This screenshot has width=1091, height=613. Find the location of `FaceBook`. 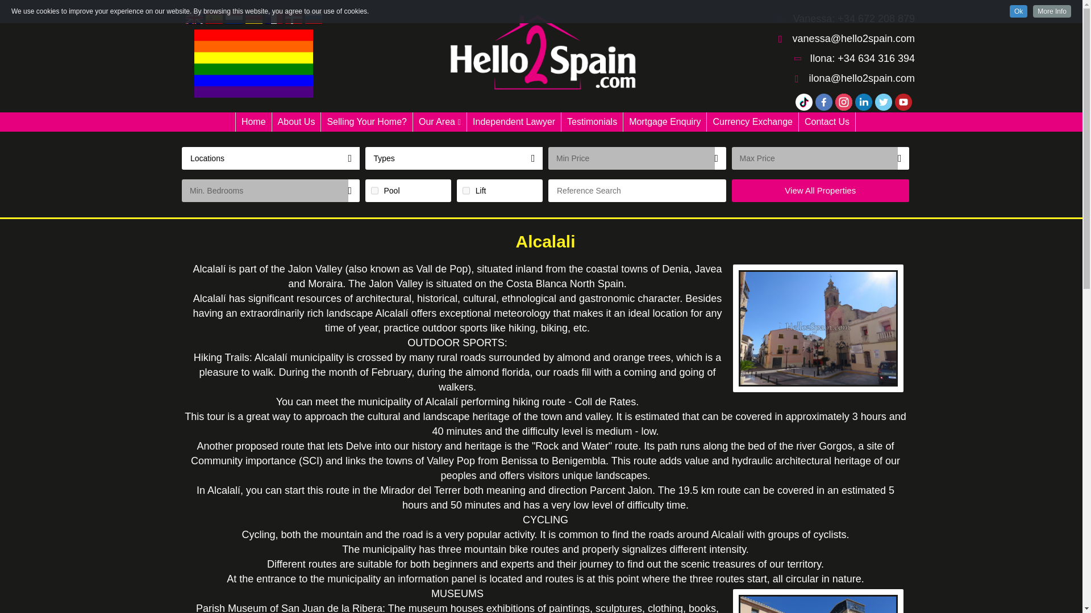

FaceBook is located at coordinates (823, 102).